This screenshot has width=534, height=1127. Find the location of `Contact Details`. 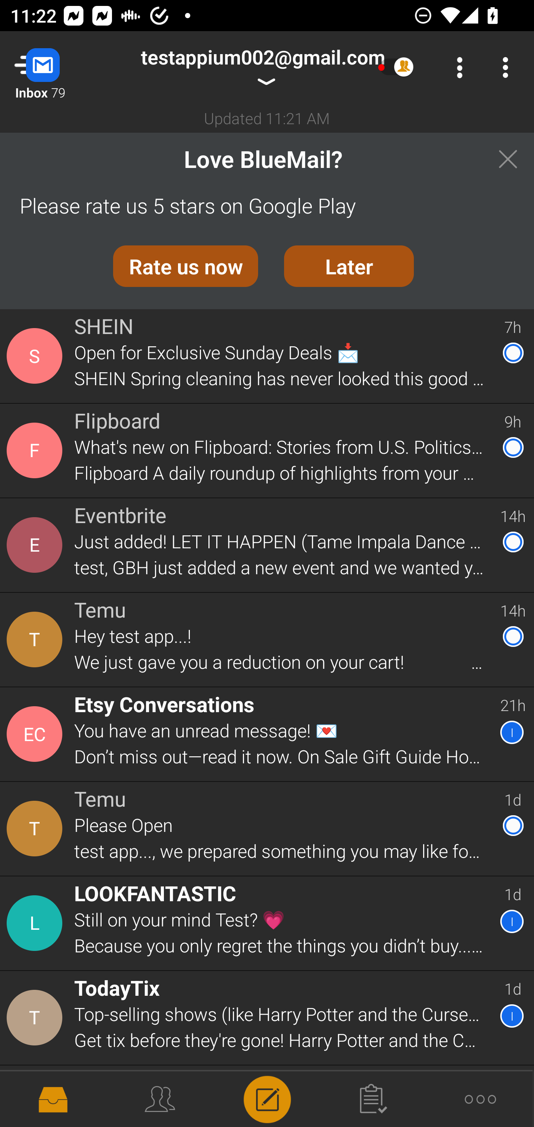

Contact Details is located at coordinates (36, 639).